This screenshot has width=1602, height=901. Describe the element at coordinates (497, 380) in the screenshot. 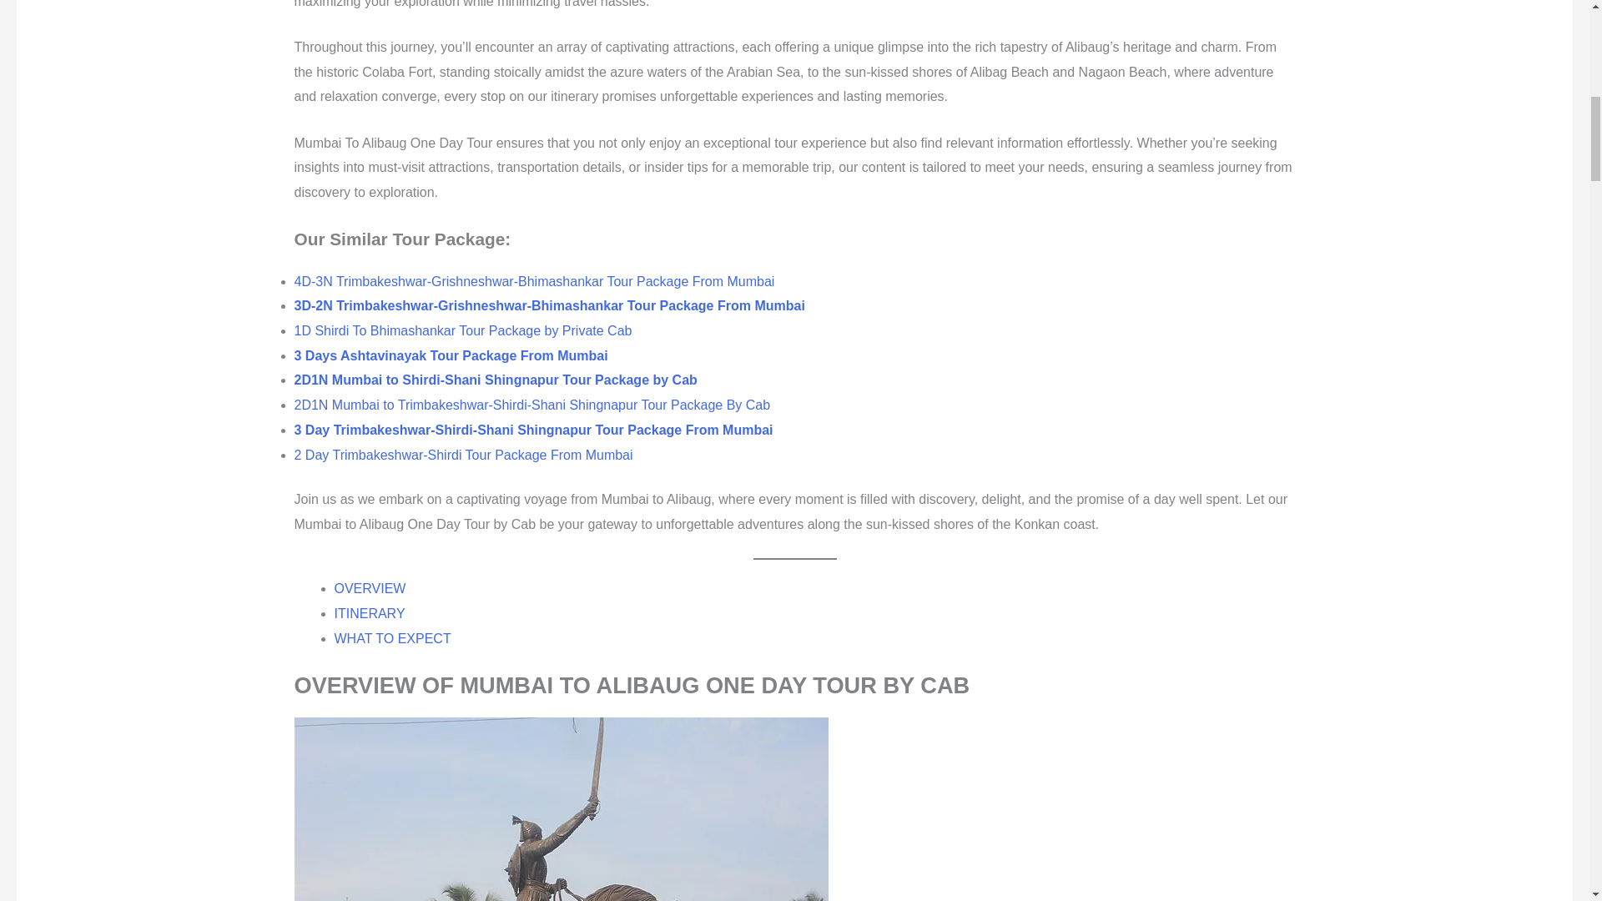

I see `2D1N Mumbai to Shirdi-Shani Shingnapur Tour Package by Cab ` at that location.